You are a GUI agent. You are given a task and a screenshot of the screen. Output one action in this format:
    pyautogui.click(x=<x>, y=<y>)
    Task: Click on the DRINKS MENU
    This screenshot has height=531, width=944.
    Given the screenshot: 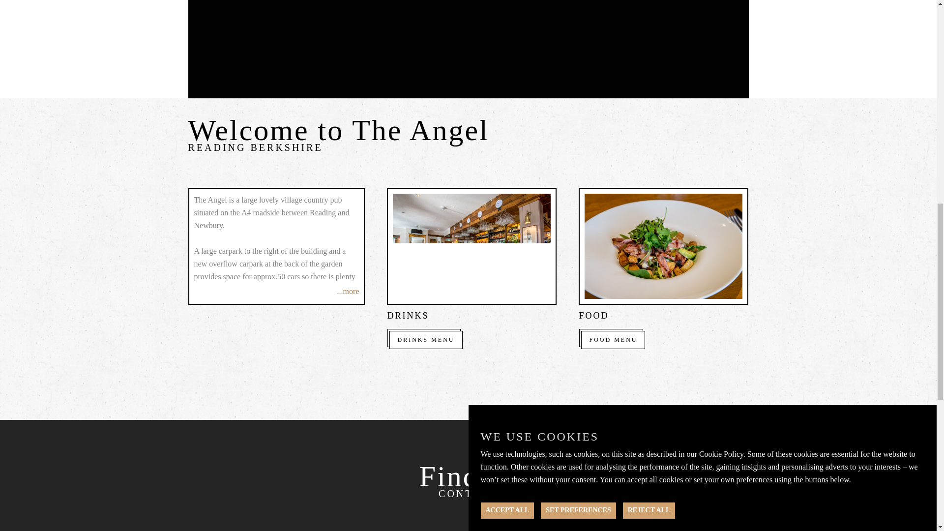 What is the action you would take?
    pyautogui.click(x=426, y=339)
    